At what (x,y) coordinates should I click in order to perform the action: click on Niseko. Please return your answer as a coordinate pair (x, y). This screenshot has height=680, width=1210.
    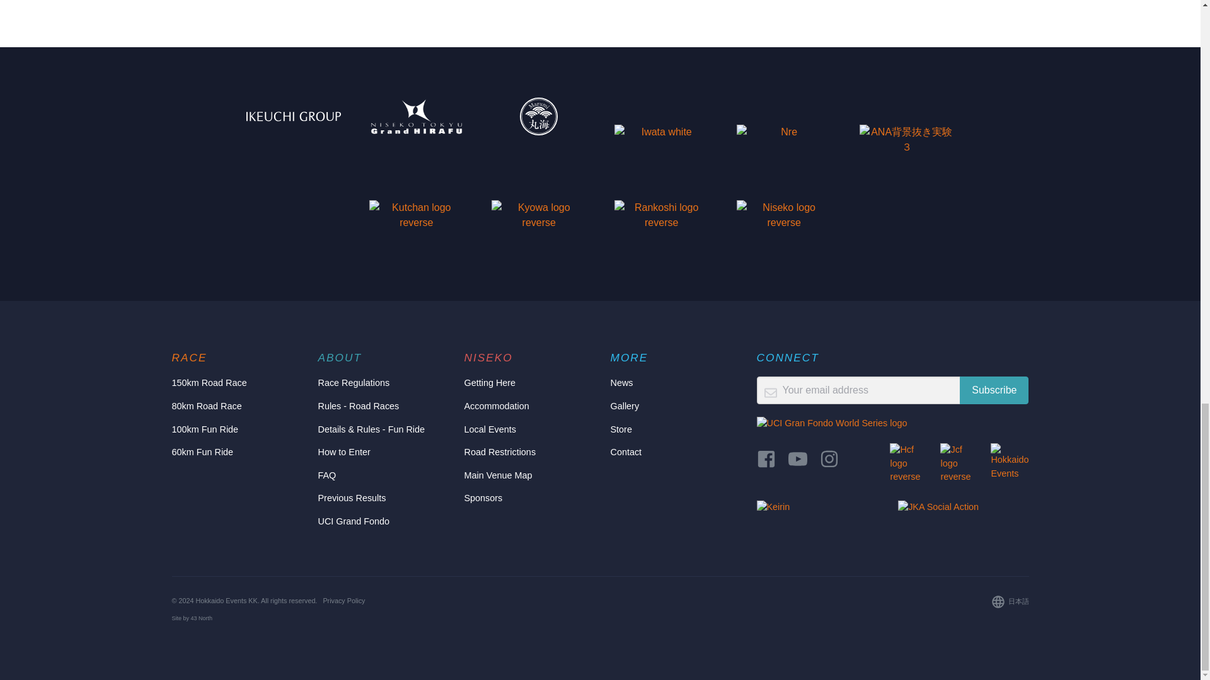
    Looking at the image, I should click on (784, 219).